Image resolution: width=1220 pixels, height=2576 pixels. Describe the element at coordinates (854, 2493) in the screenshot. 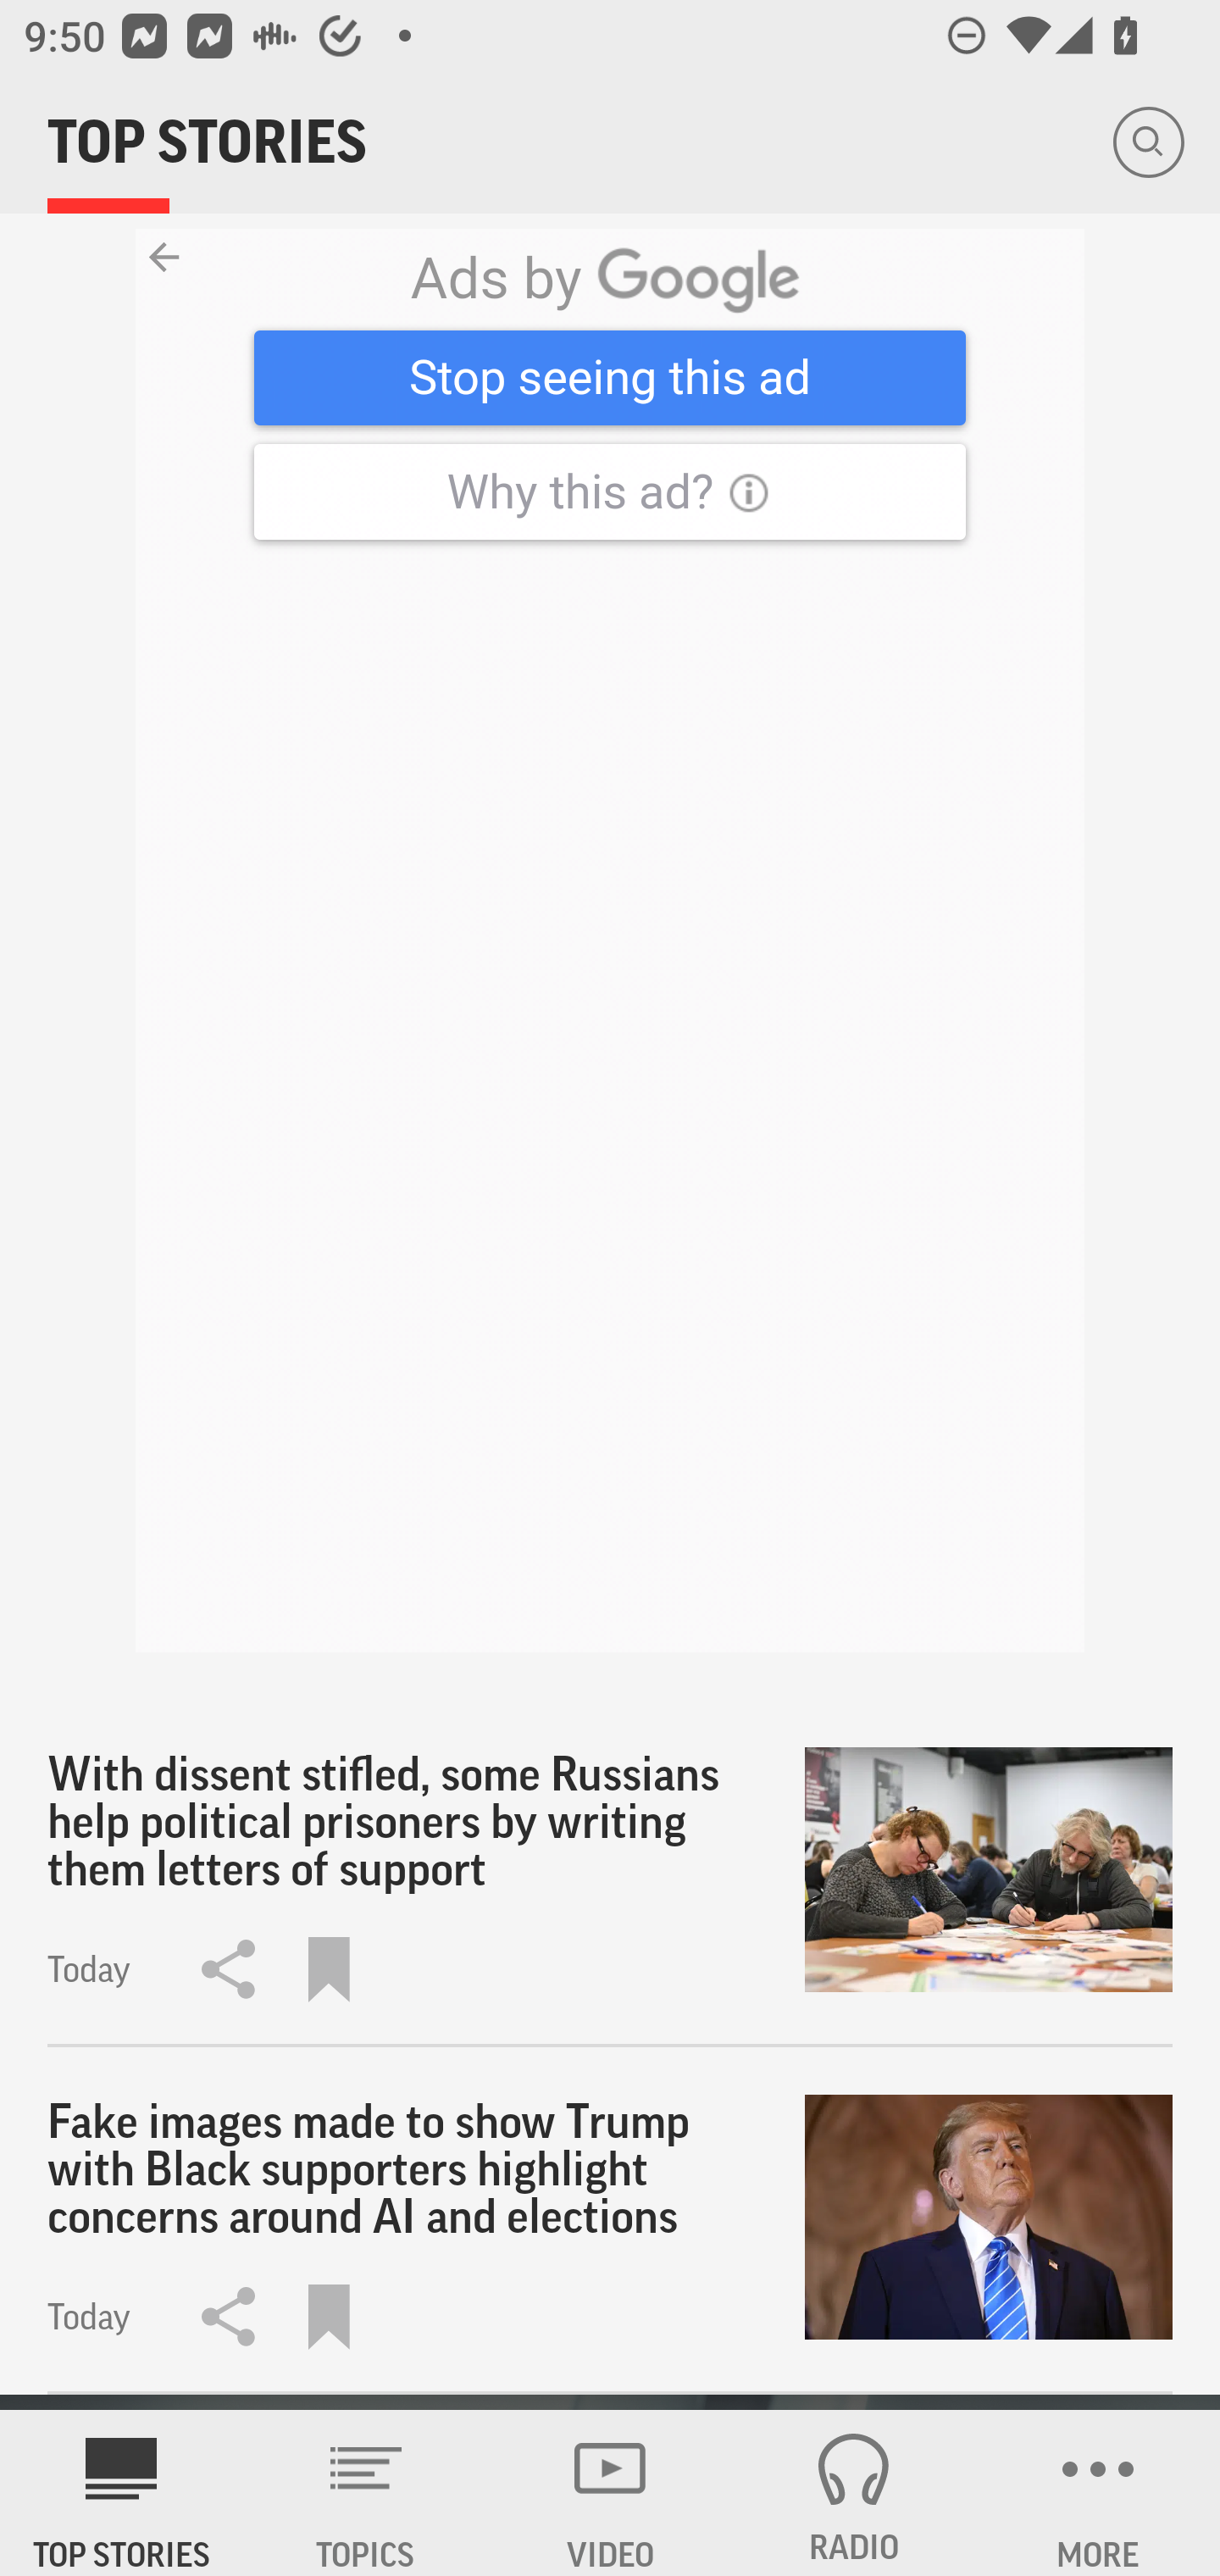

I see `RADIO` at that location.